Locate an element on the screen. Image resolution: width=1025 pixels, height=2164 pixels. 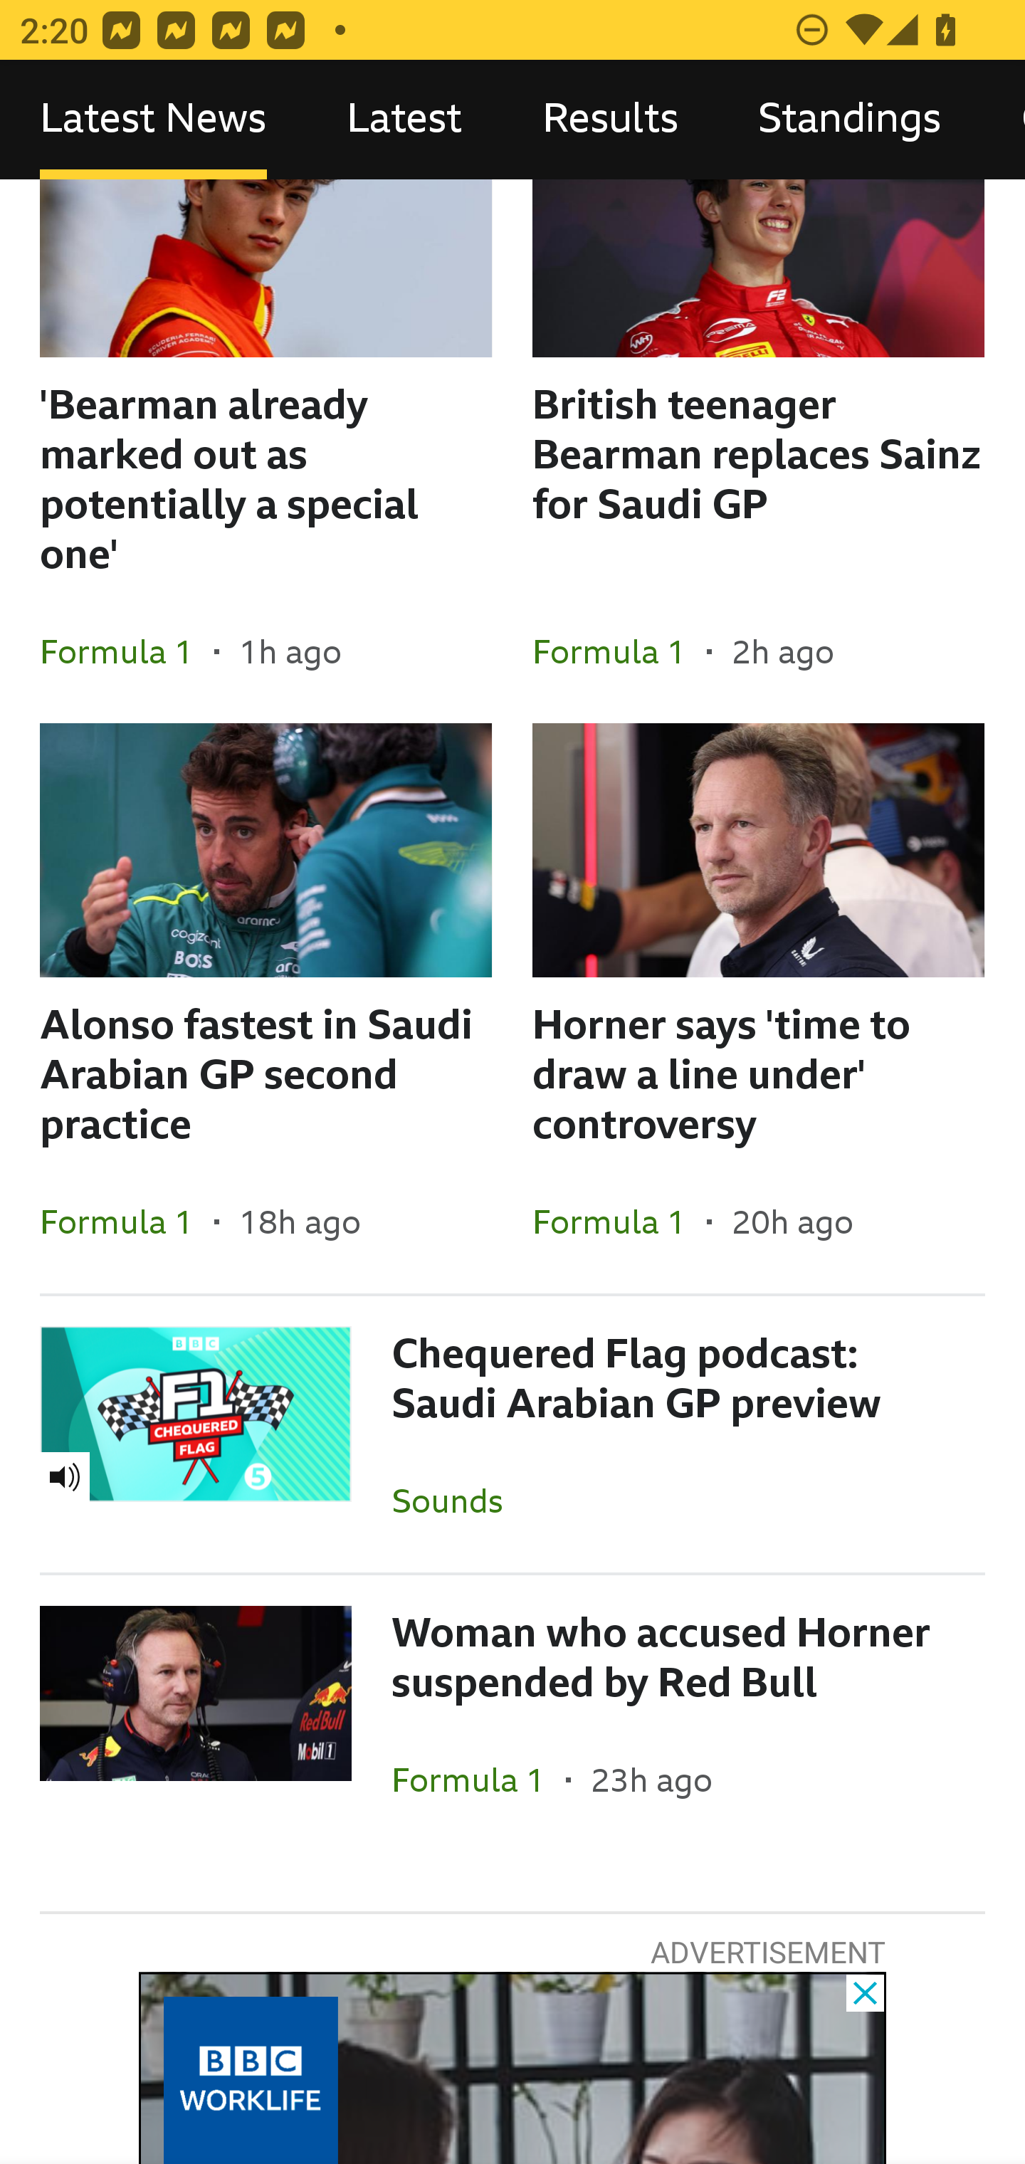
Latest News, selected Latest News is located at coordinates (153, 120).